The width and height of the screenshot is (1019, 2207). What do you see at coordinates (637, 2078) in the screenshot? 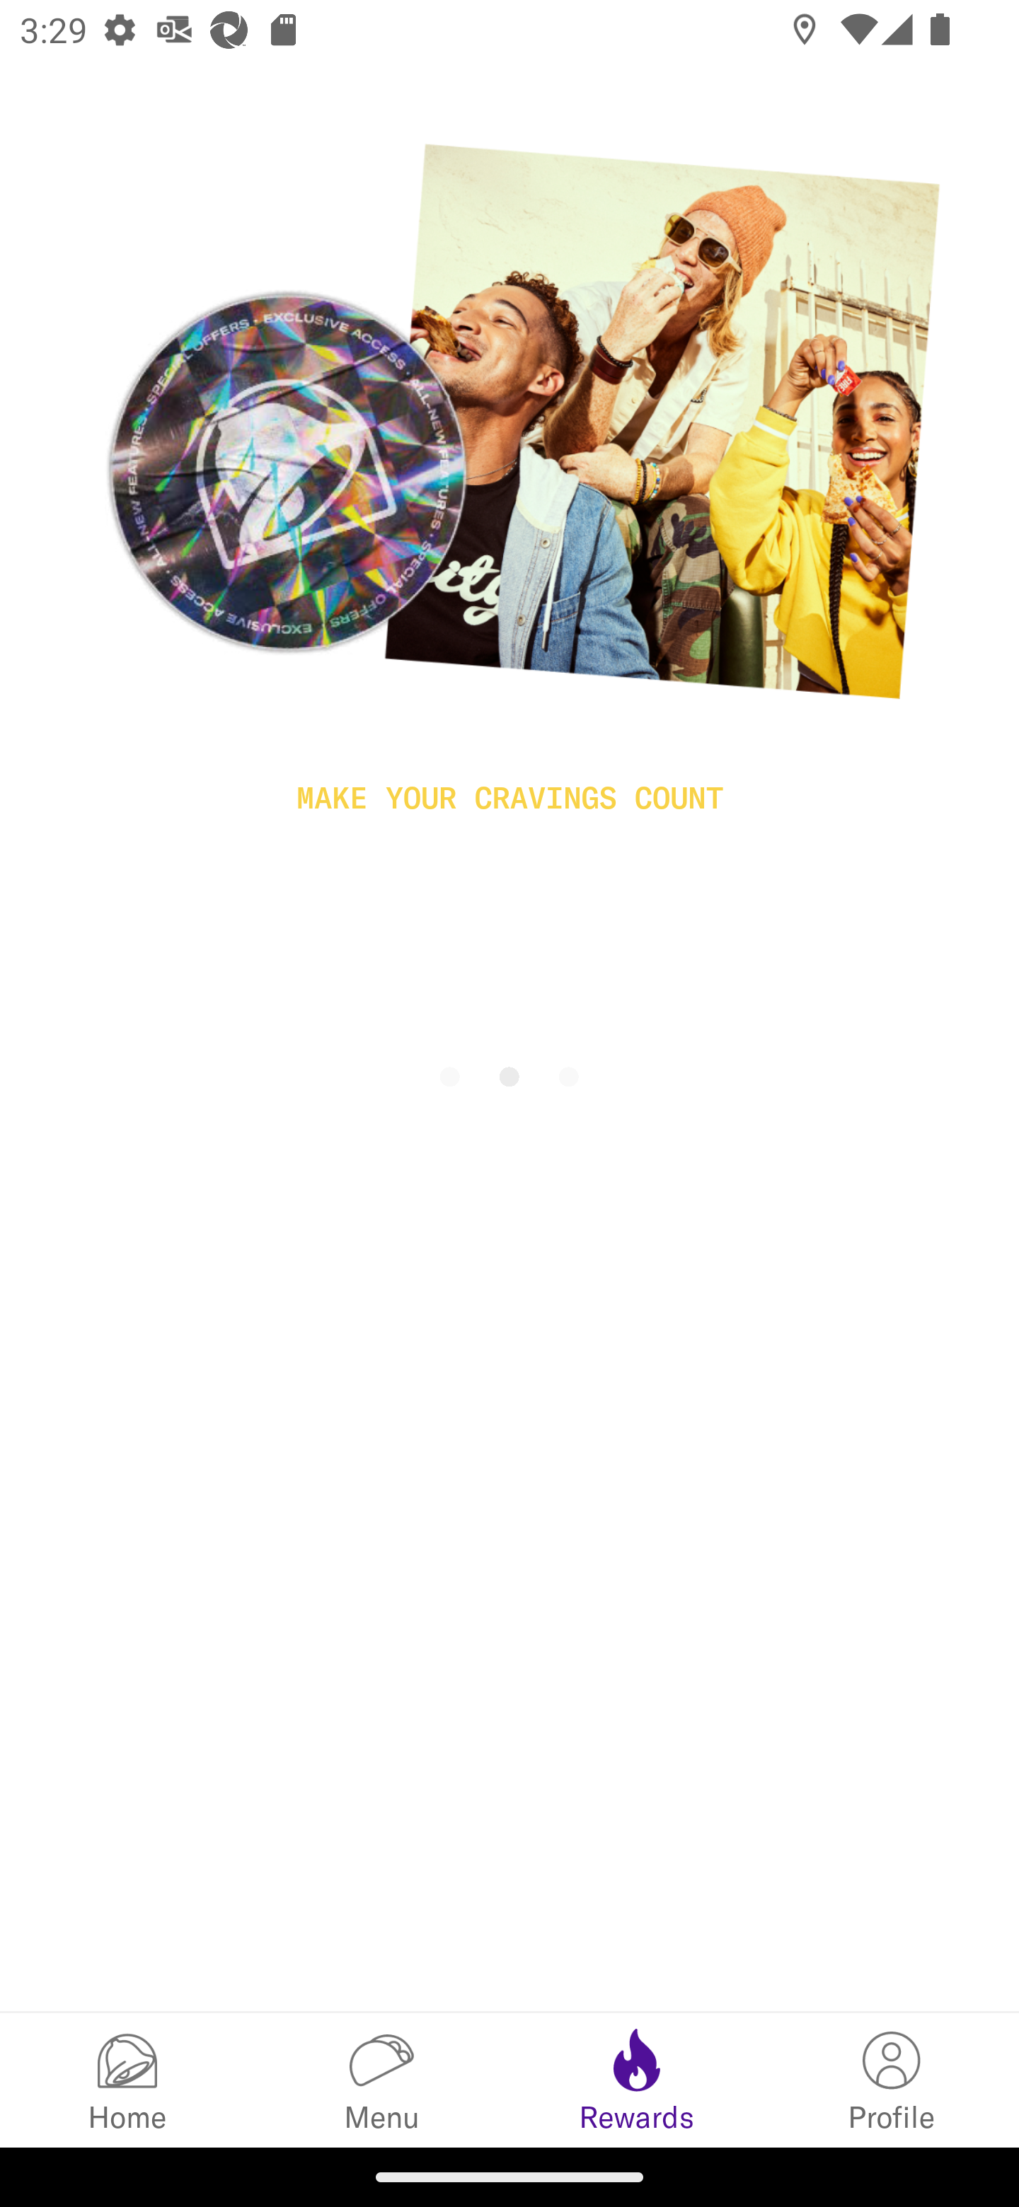
I see `Rewards` at bounding box center [637, 2078].